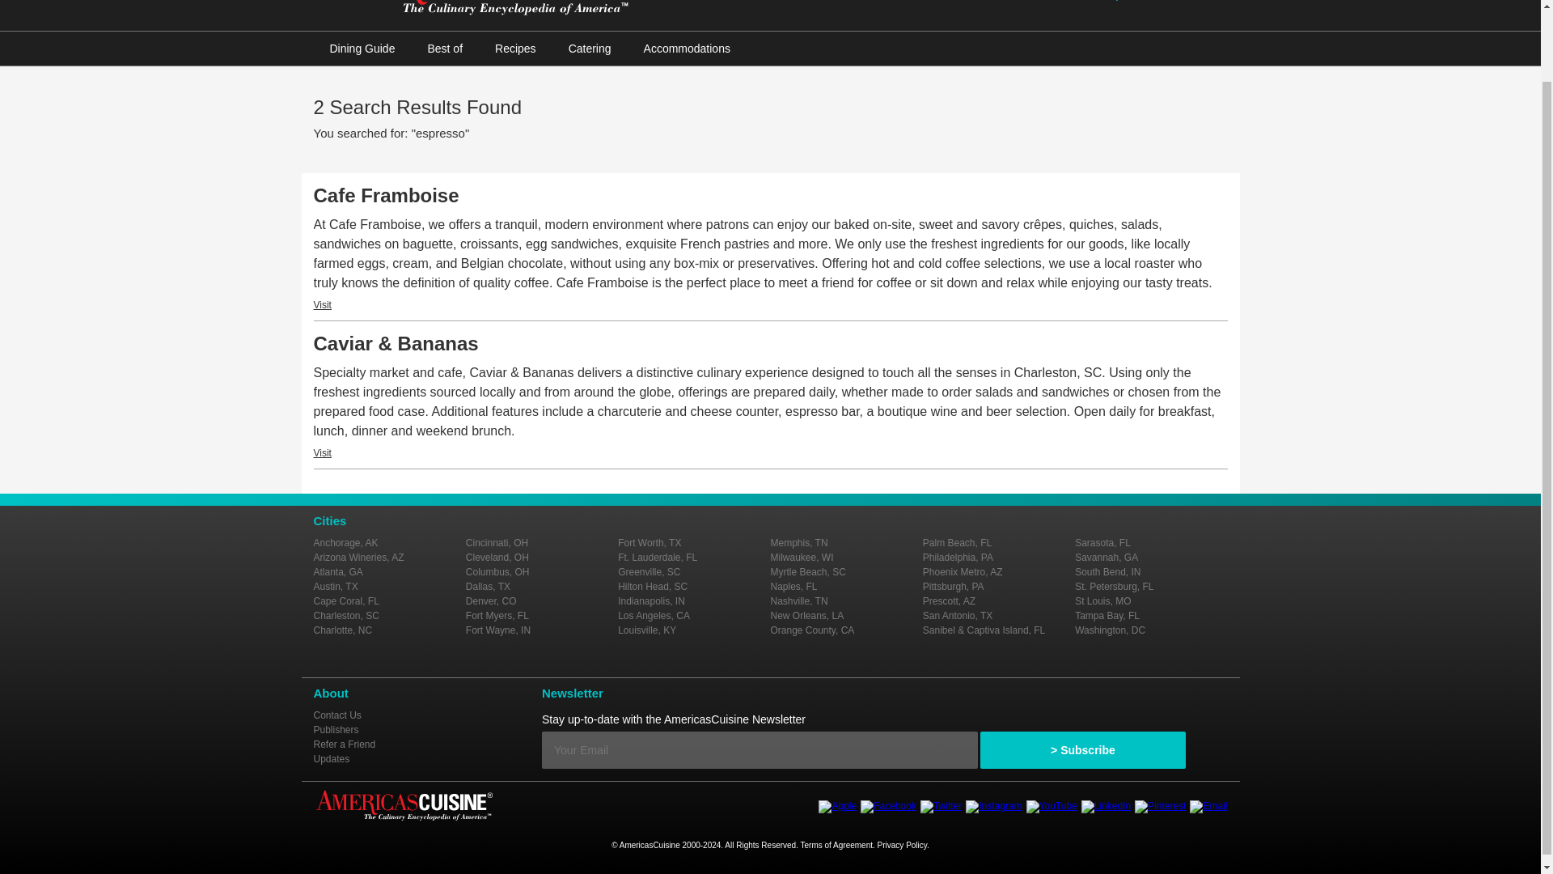  I want to click on Naples, FL, so click(793, 587).